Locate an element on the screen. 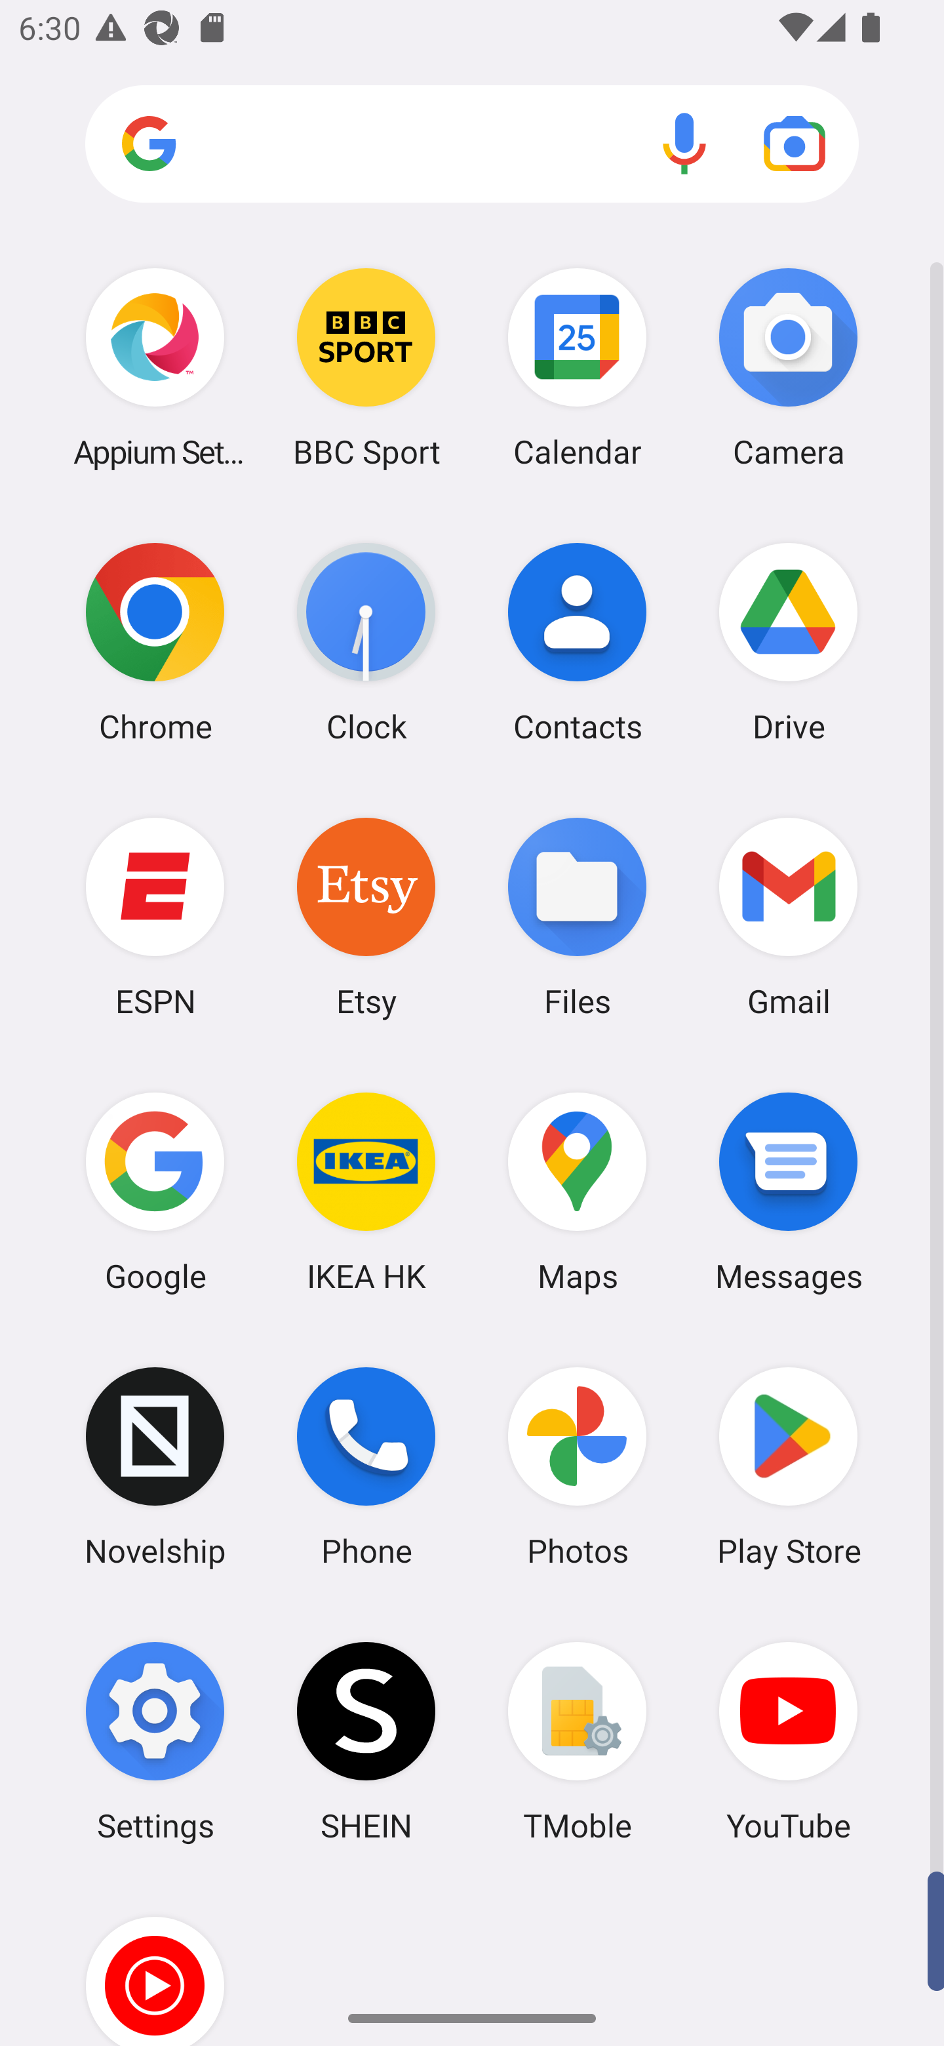  Novelship is located at coordinates (155, 1467).